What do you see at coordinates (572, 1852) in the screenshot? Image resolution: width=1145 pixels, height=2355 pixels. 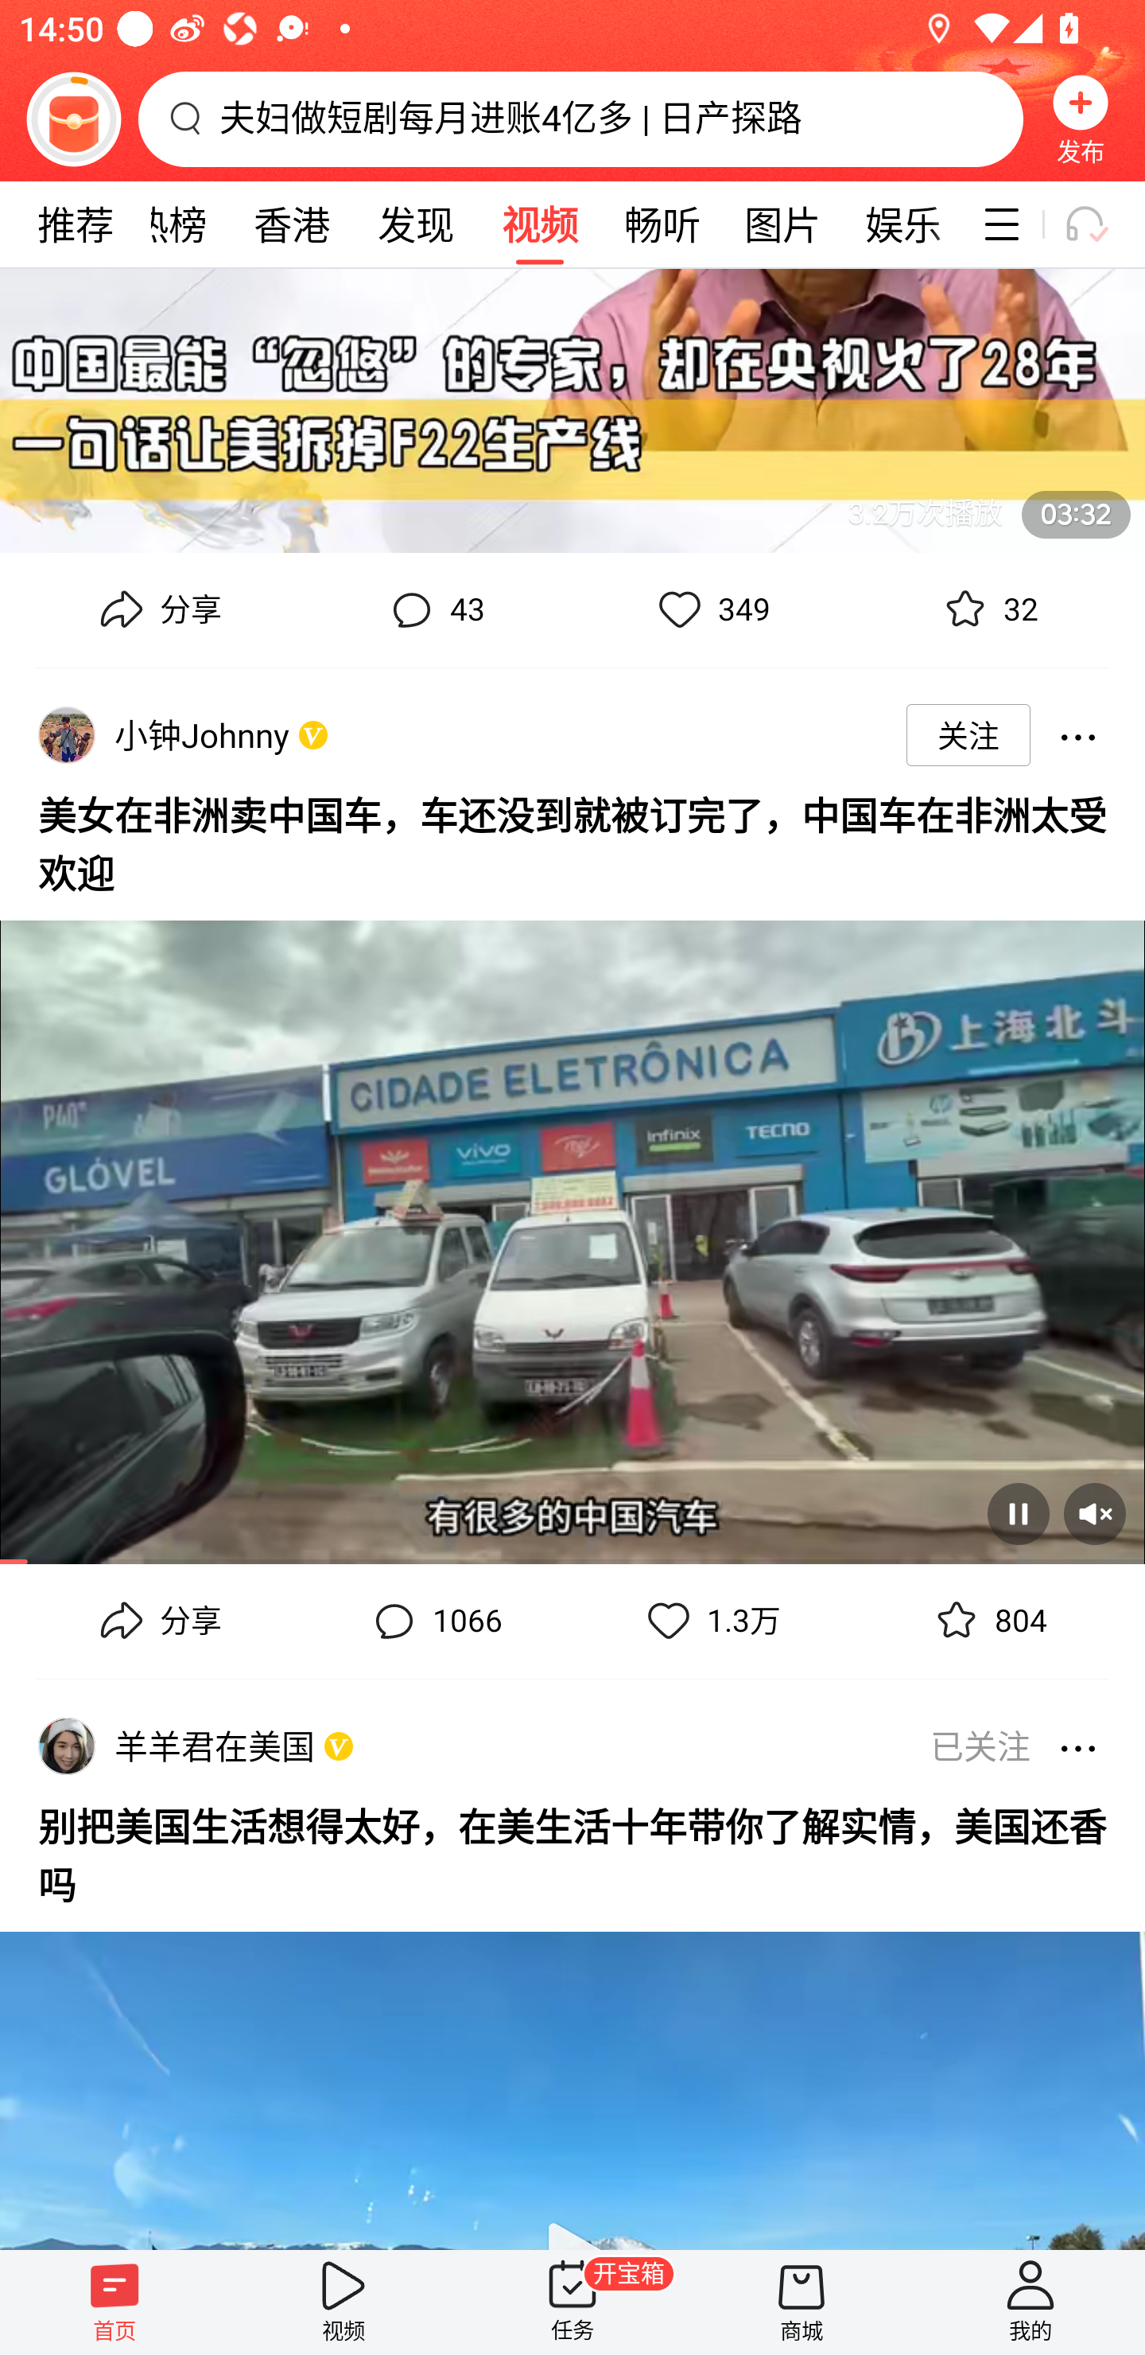 I see `别把美国生活想得太好，在美生活十年带你了解实情，美国还香吗` at bounding box center [572, 1852].